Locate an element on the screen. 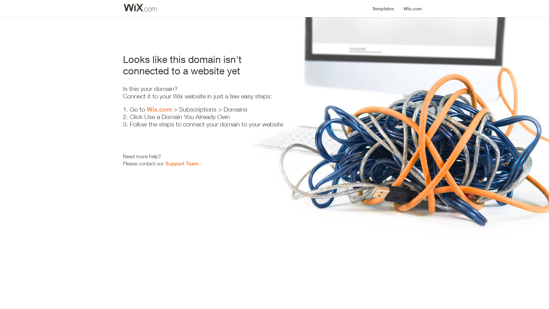 The image size is (549, 309). Support Team is located at coordinates (182, 163).